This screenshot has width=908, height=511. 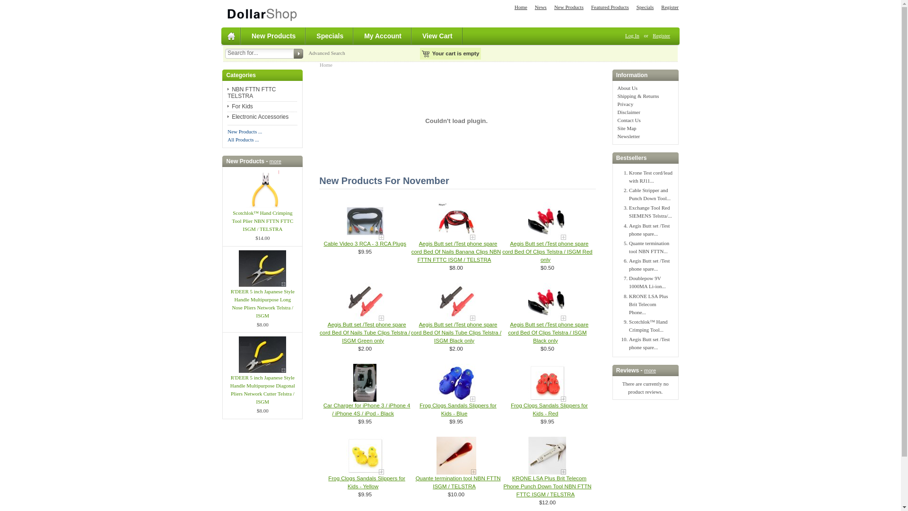 What do you see at coordinates (647, 282) in the screenshot?
I see `Doublepow 9V 1000MA Li-ion...` at bounding box center [647, 282].